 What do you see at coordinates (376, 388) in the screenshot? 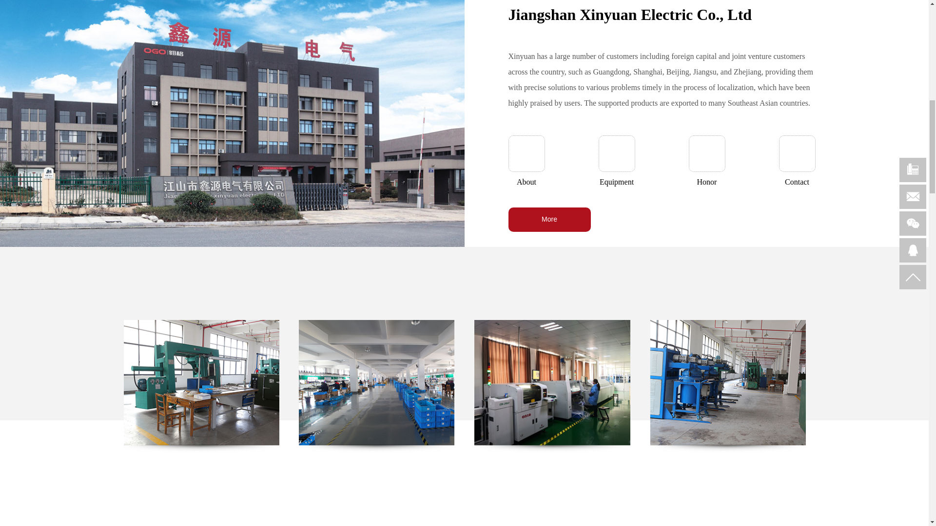
I see `Jiangshan Xinyuan Electric Co., Ltd.` at bounding box center [376, 388].